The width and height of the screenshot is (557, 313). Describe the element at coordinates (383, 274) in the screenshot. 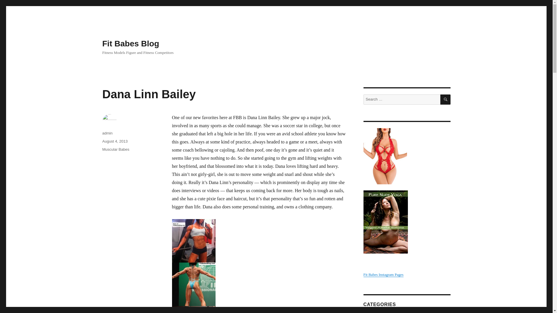

I see `Fit Babes Instagram Pages` at that location.